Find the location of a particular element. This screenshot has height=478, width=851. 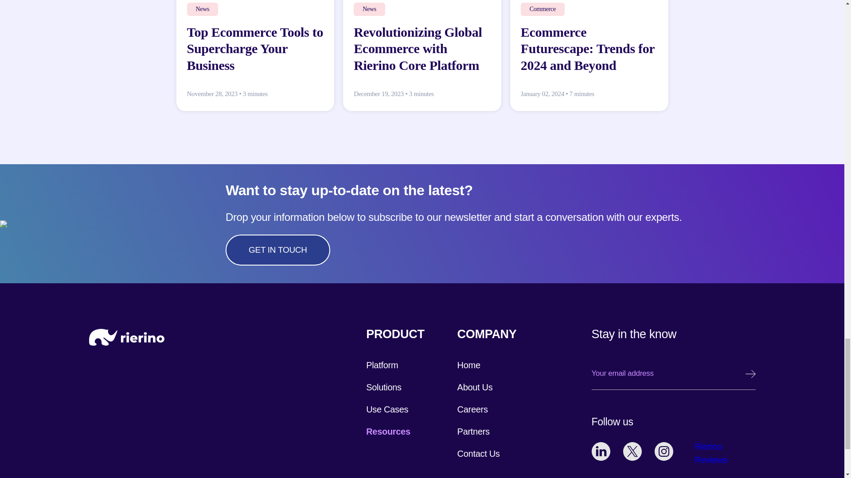

Resources is located at coordinates (388, 432).